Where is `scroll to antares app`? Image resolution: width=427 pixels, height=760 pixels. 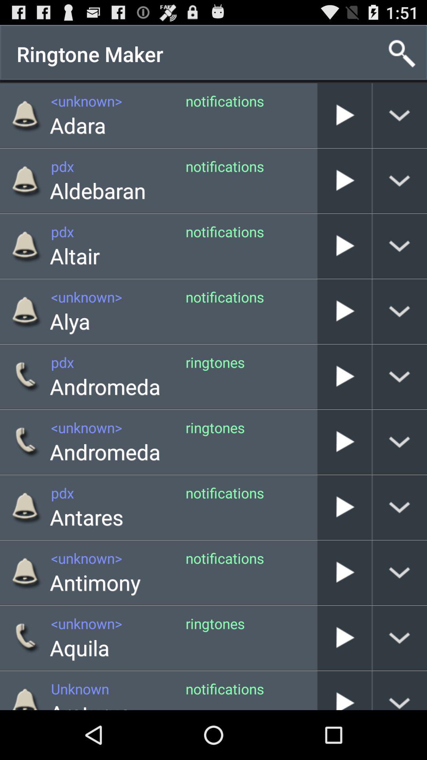
scroll to antares app is located at coordinates (87, 517).